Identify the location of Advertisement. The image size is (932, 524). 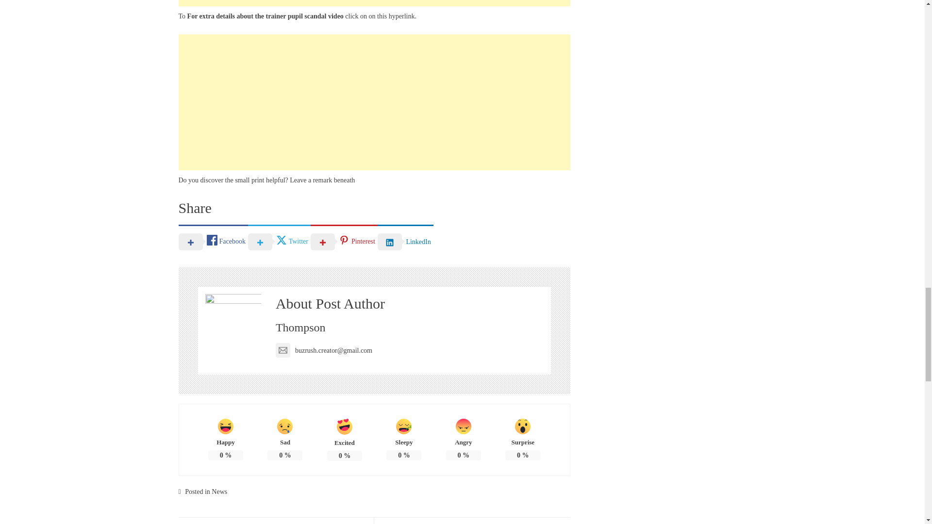
(375, 3).